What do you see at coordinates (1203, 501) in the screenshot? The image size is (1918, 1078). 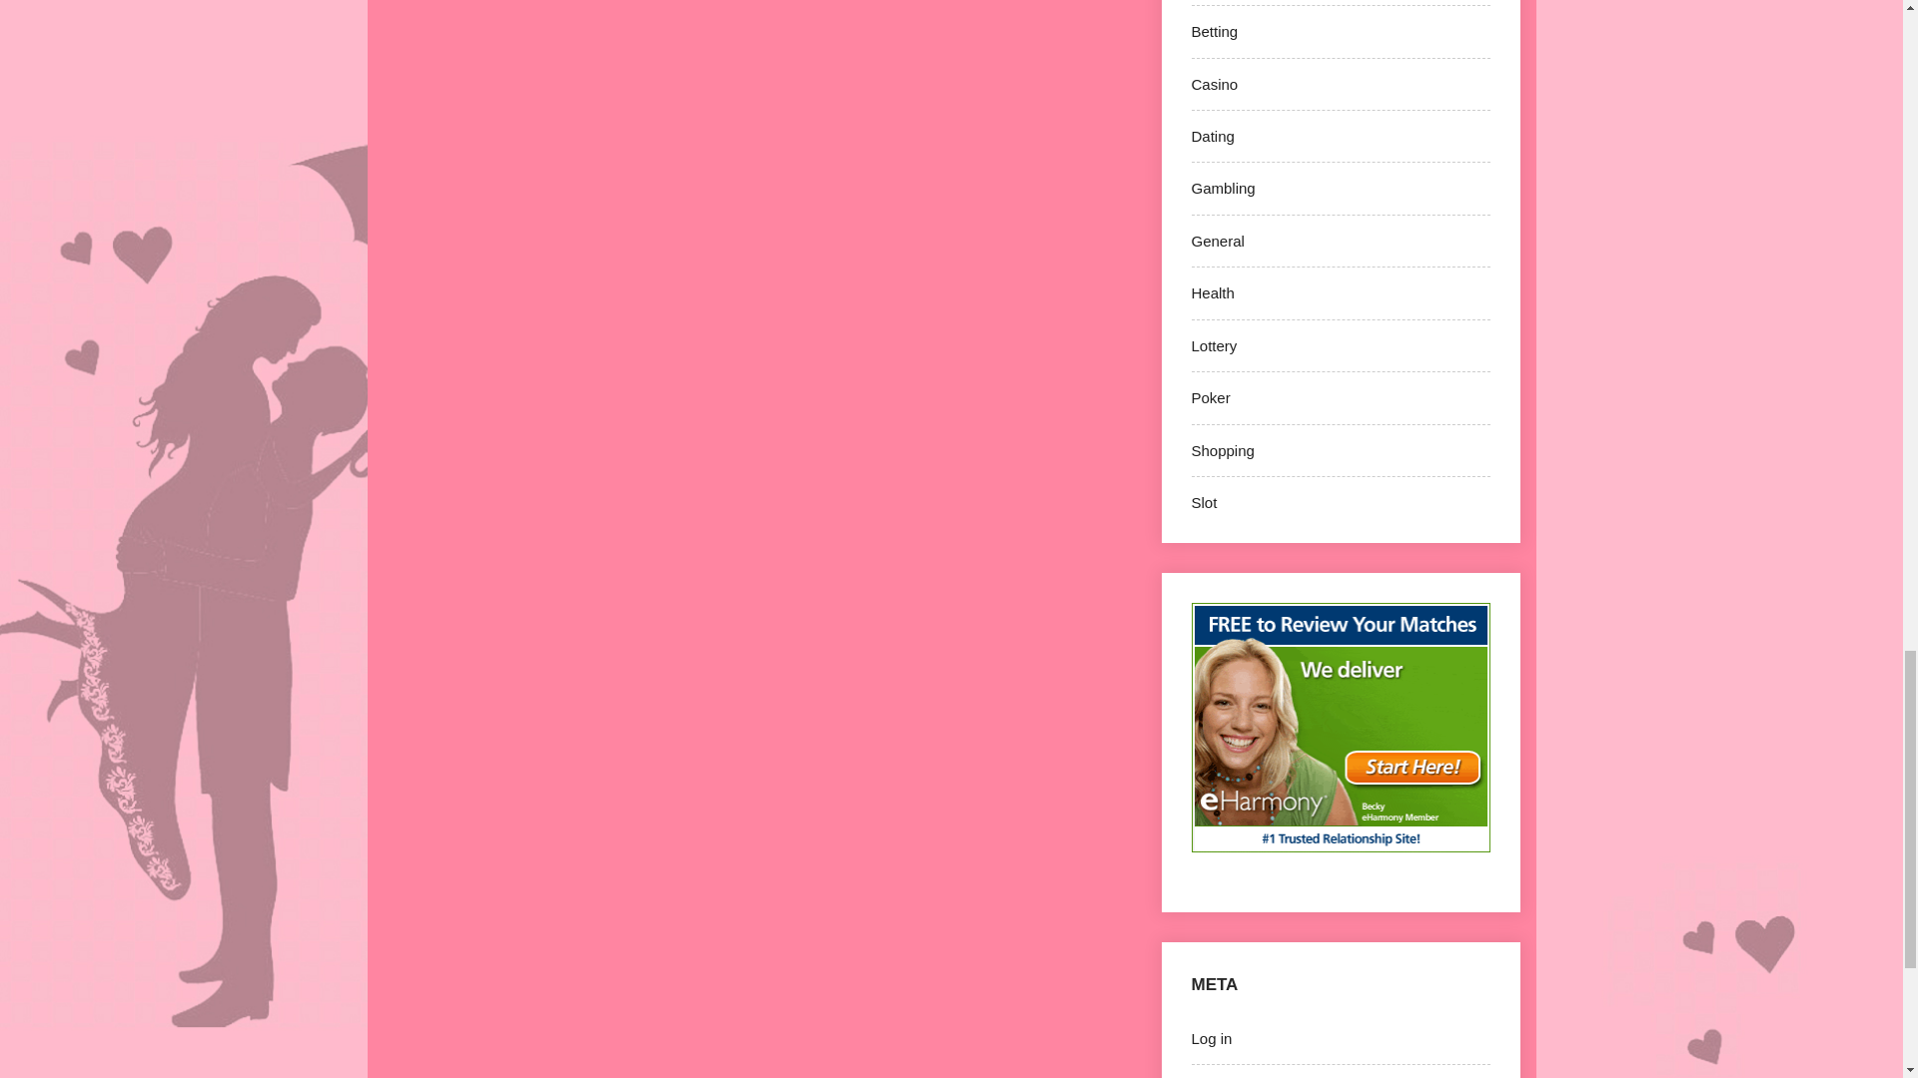 I see `Slot` at bounding box center [1203, 501].